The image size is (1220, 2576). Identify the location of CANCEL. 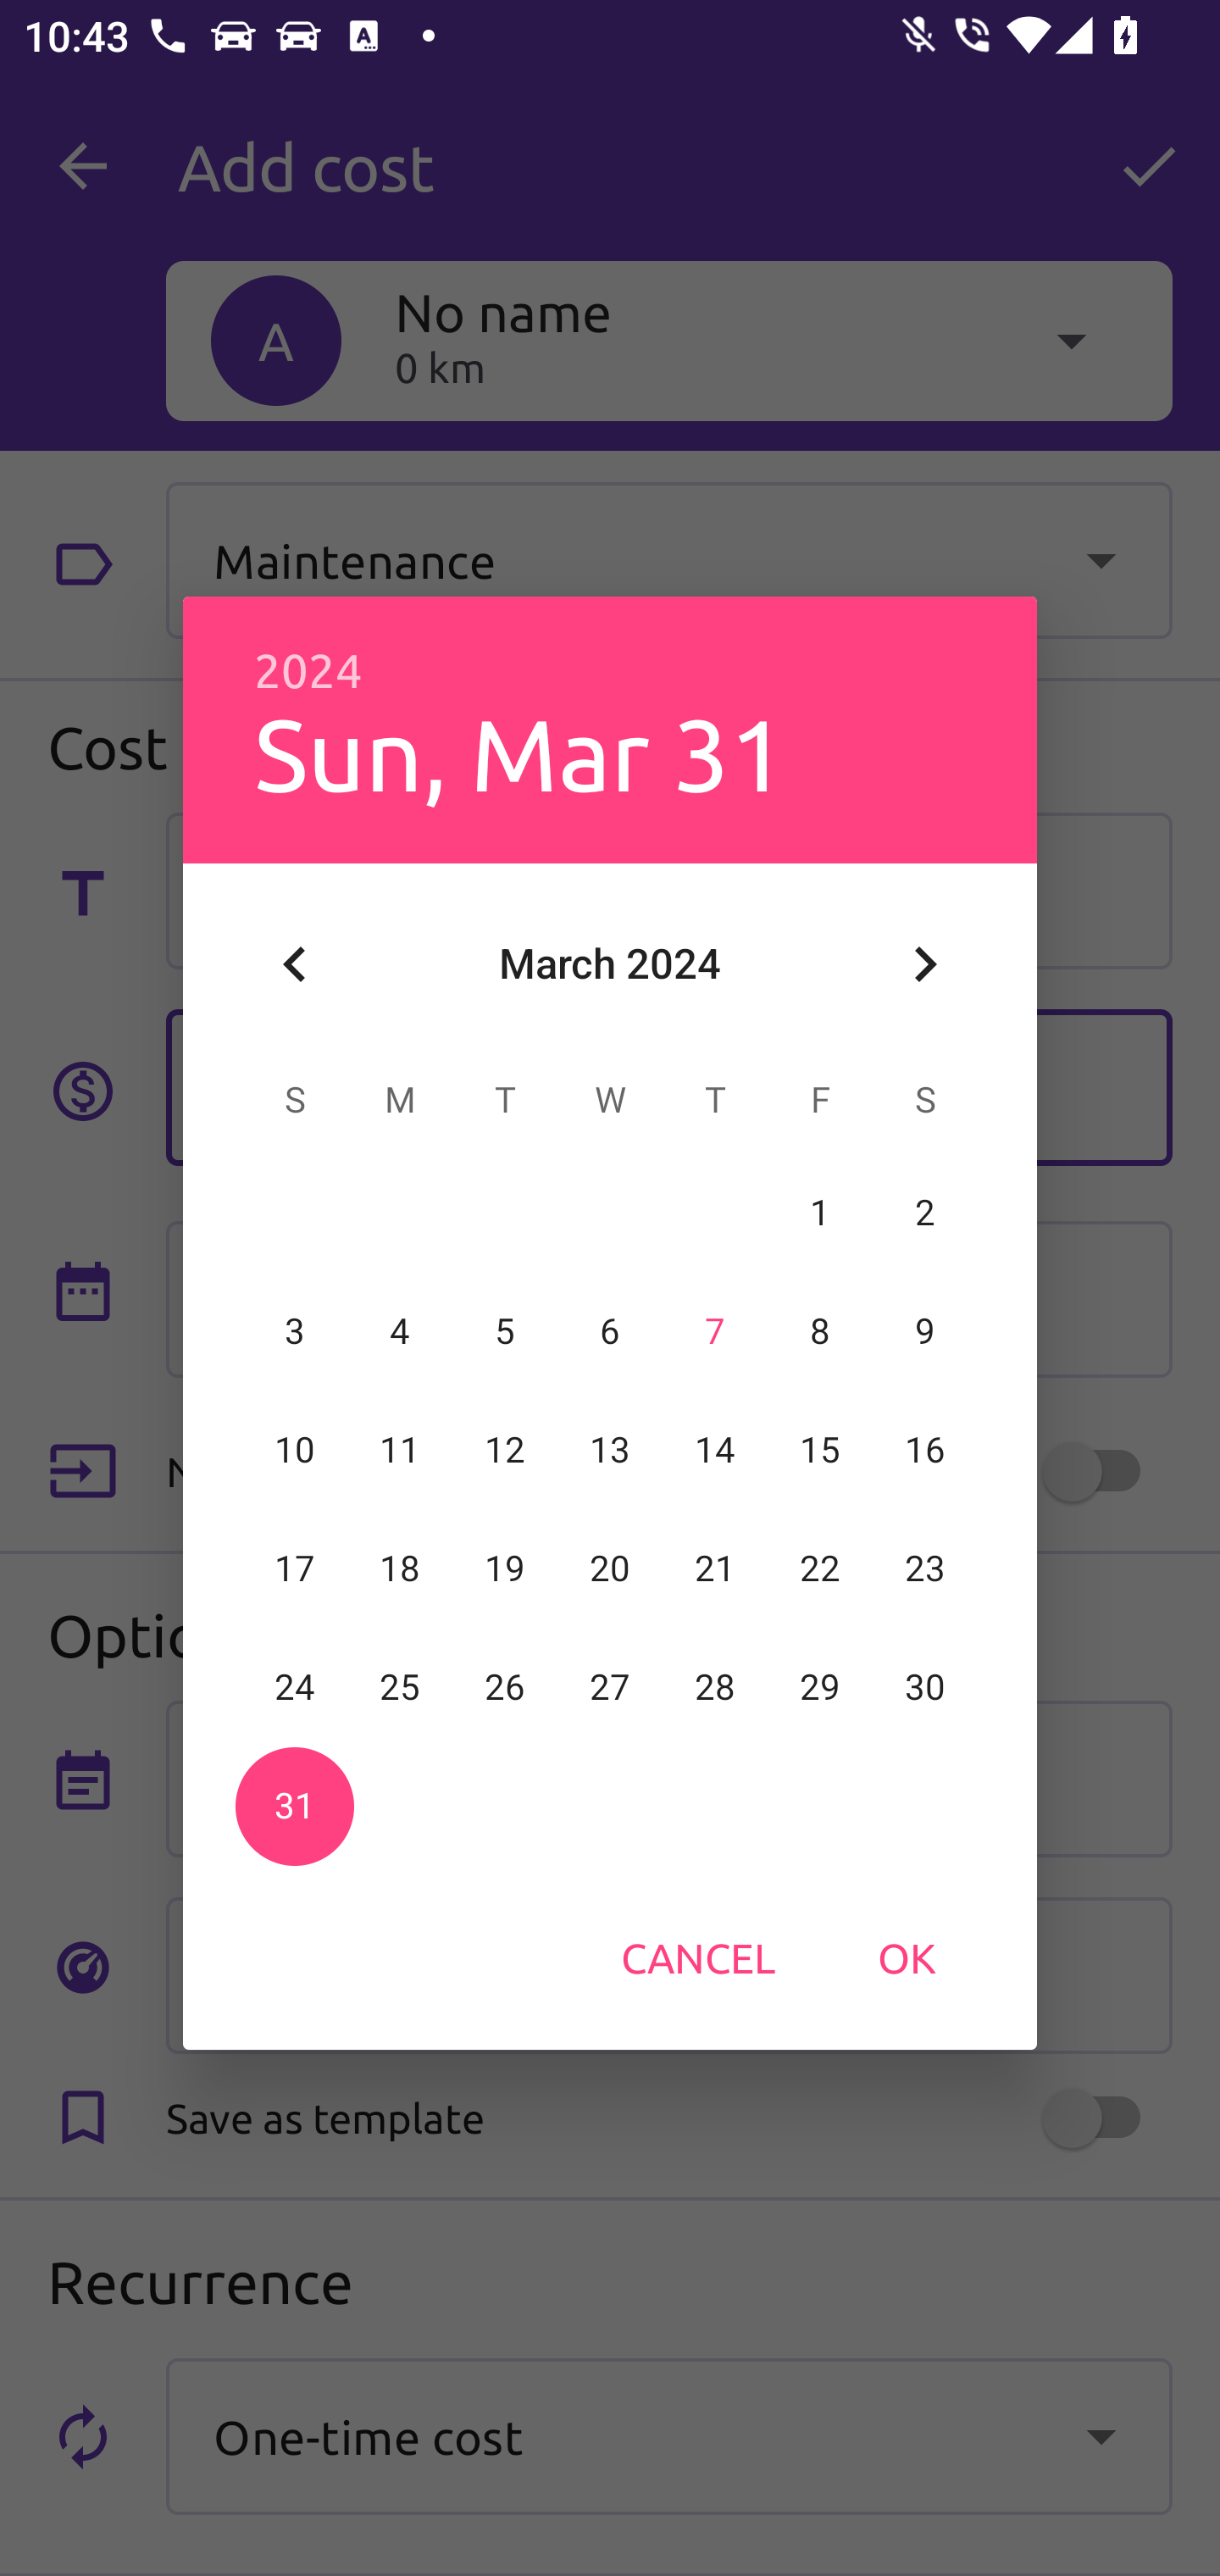
(698, 1957).